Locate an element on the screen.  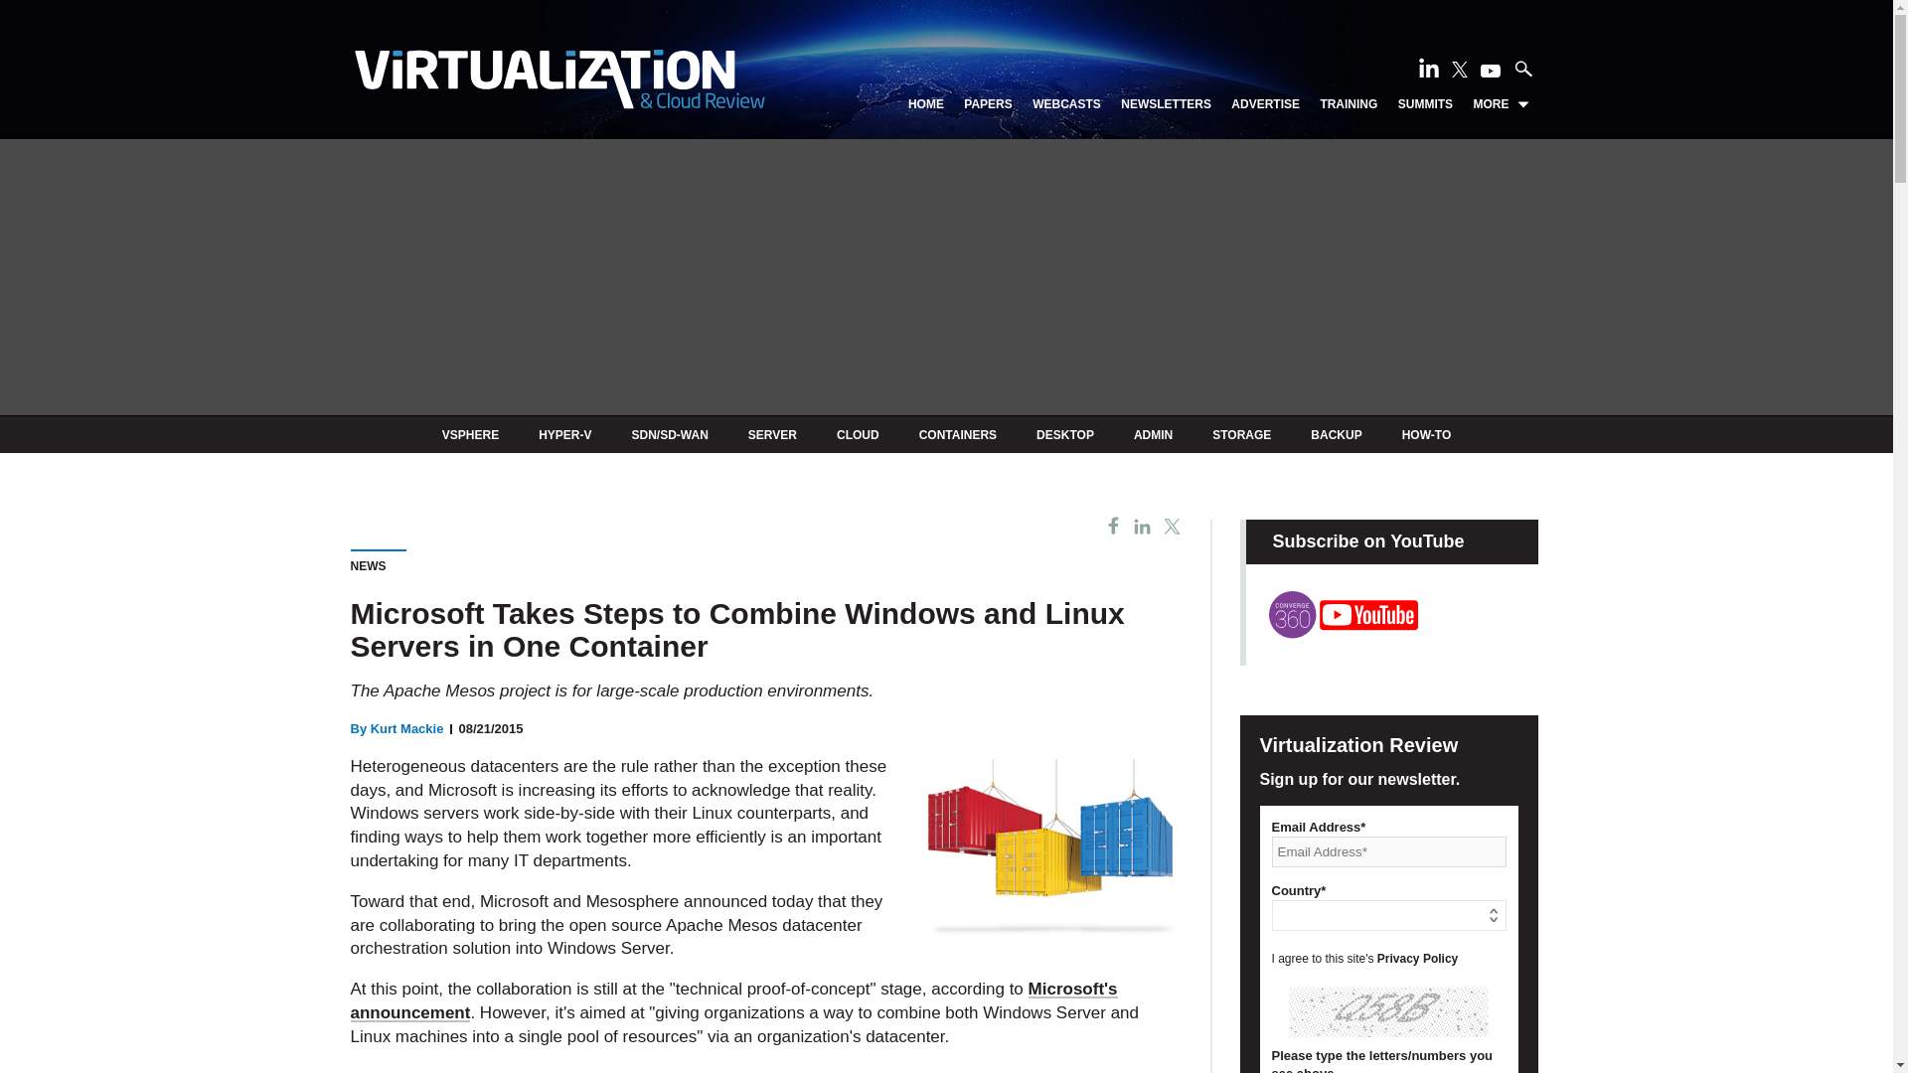
HYPER-V is located at coordinates (564, 434).